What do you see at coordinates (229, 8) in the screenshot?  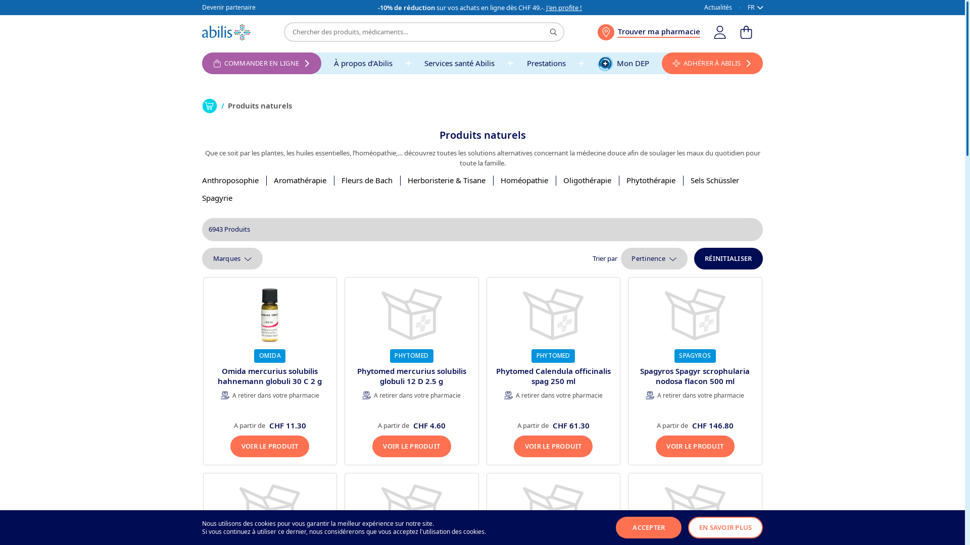 I see `Devenir partenaire` at bounding box center [229, 8].